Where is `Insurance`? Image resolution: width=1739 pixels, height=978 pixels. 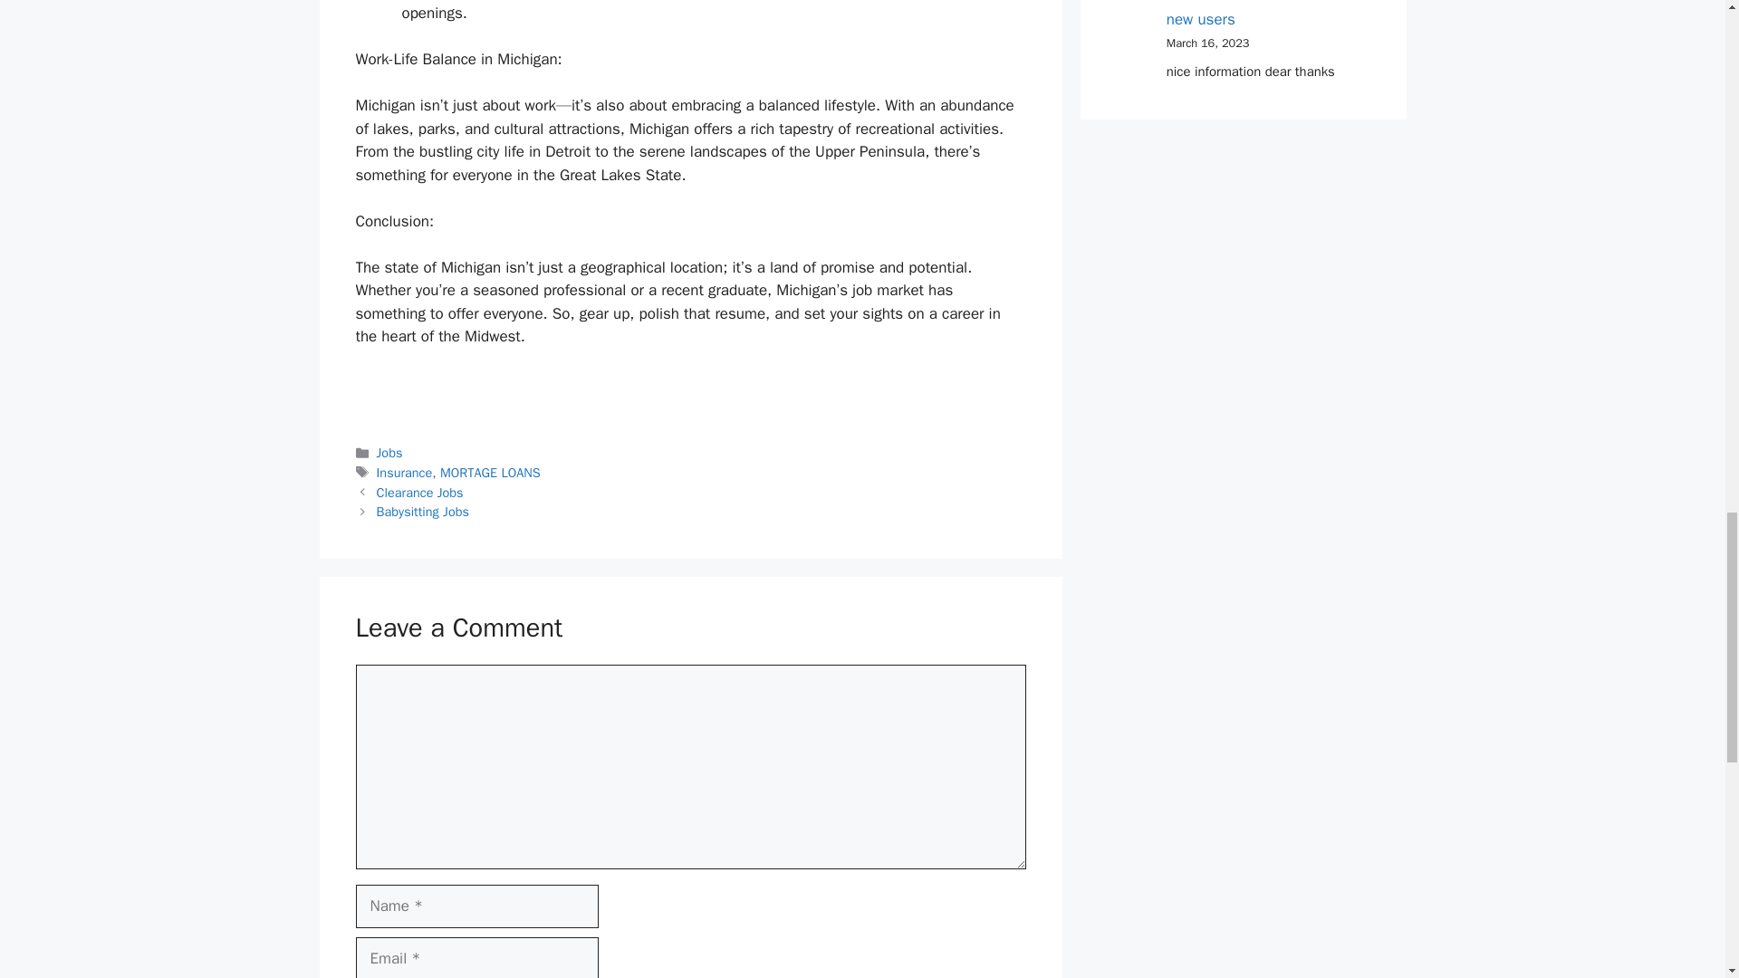 Insurance is located at coordinates (405, 473).